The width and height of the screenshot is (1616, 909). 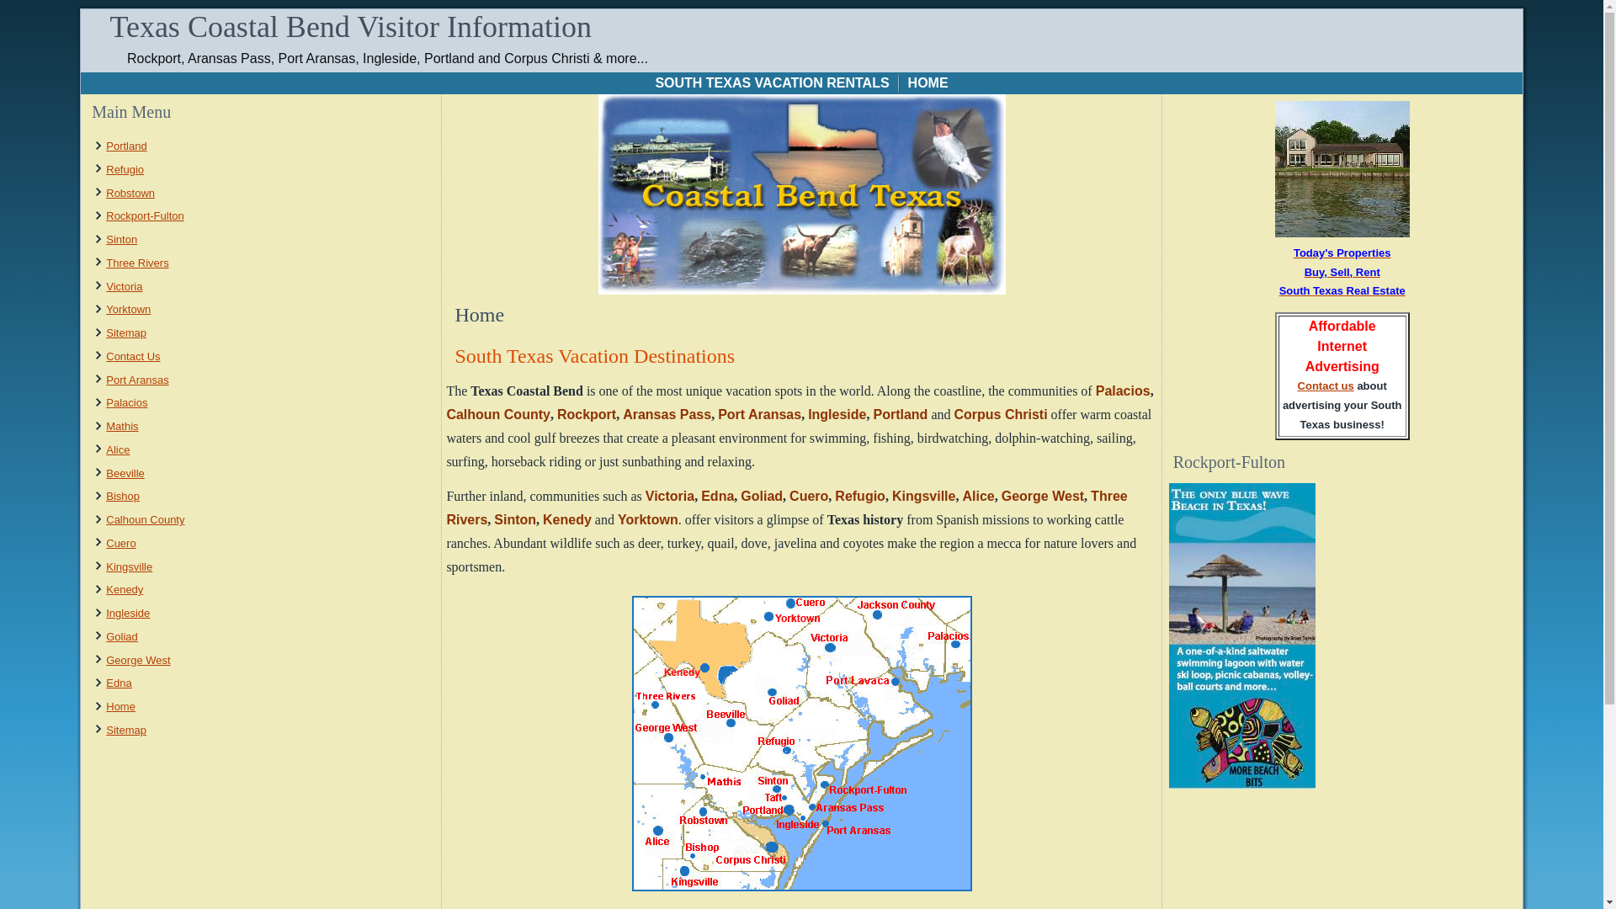 What do you see at coordinates (133, 355) in the screenshot?
I see `Contact Us` at bounding box center [133, 355].